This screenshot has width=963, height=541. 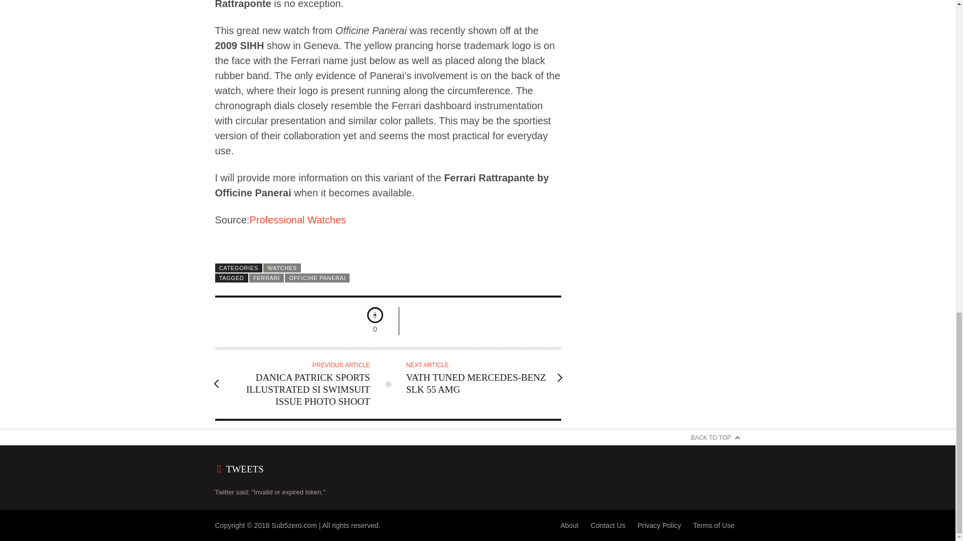 I want to click on WATCHES, so click(x=282, y=267).